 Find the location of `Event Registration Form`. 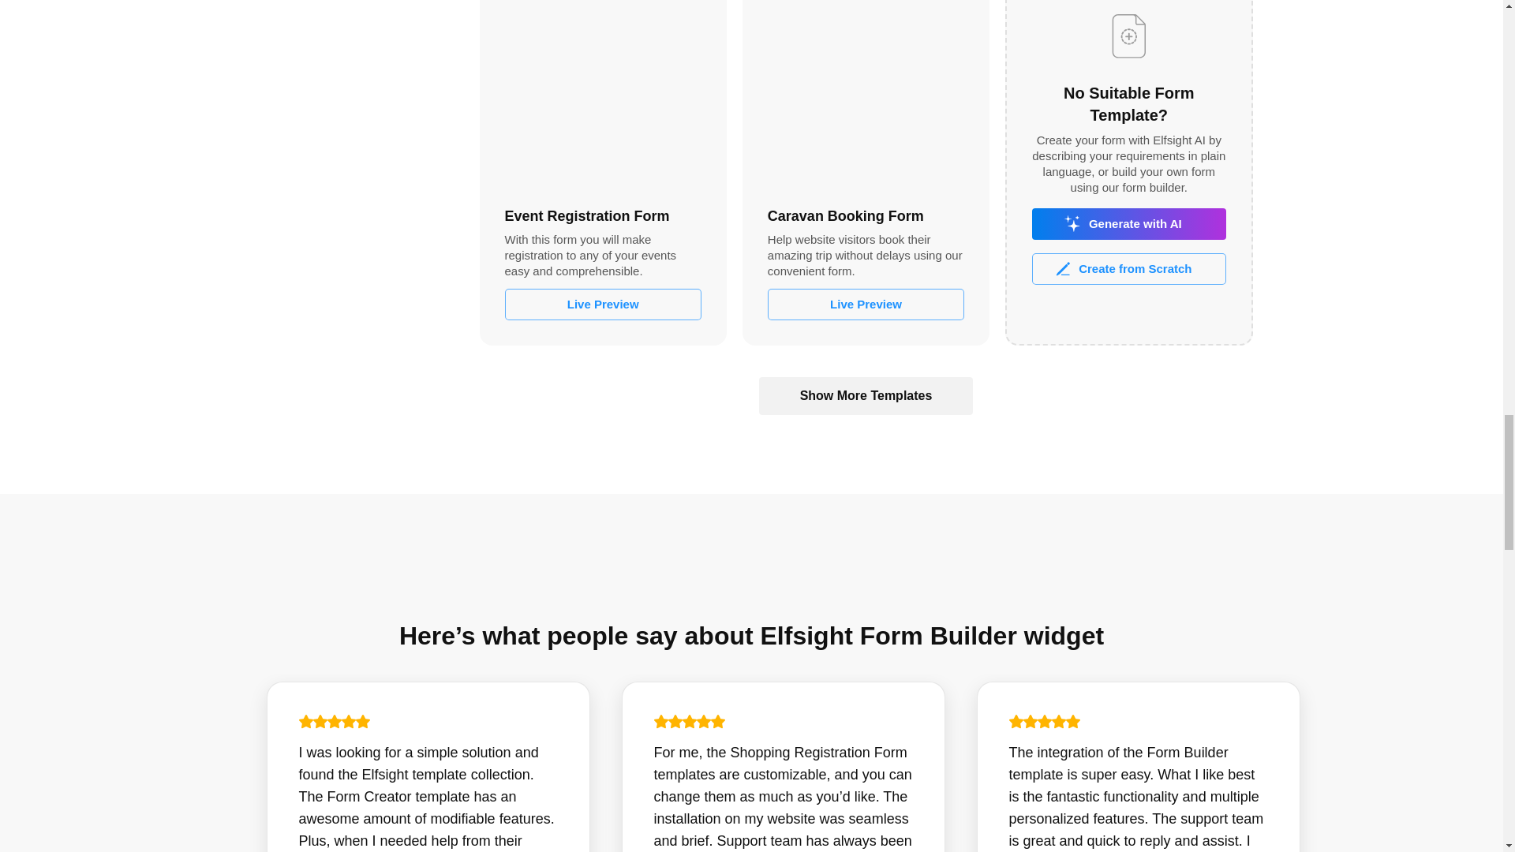

Event Registration Form is located at coordinates (603, 95).